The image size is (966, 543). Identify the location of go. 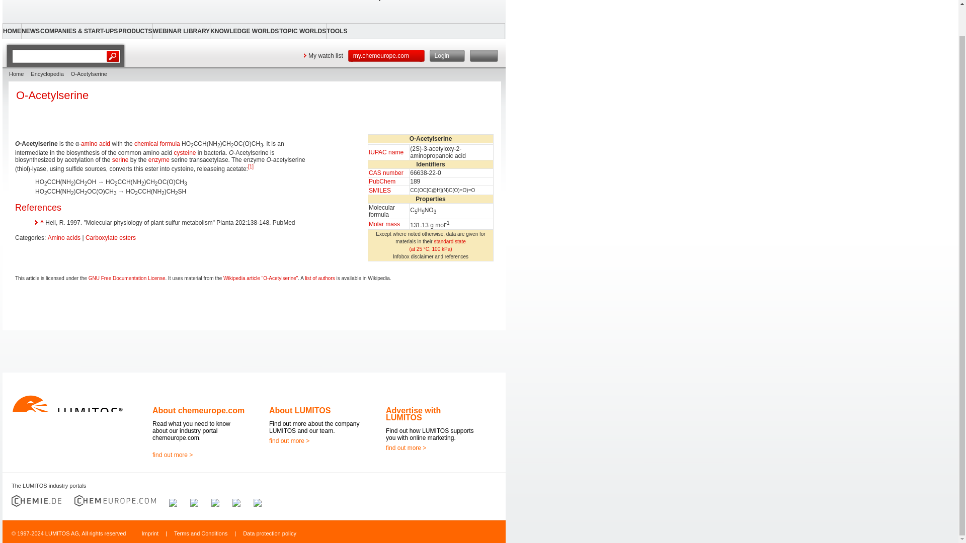
(114, 56).